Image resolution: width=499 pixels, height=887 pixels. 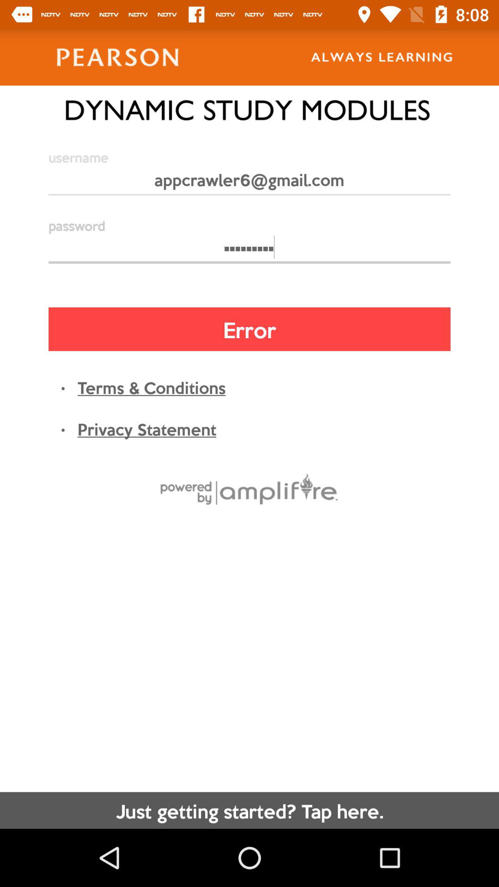 What do you see at coordinates (147, 428) in the screenshot?
I see `launch item below terms & conditions icon` at bounding box center [147, 428].